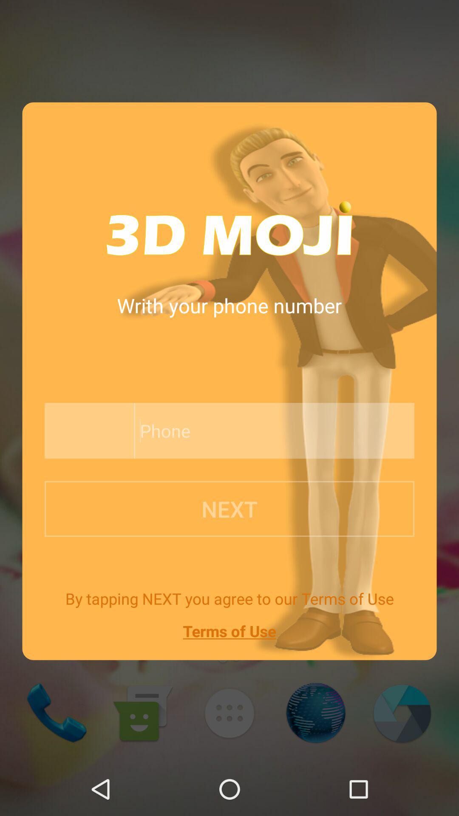 The image size is (459, 816). I want to click on turn on the icon above next button, so click(87, 431).